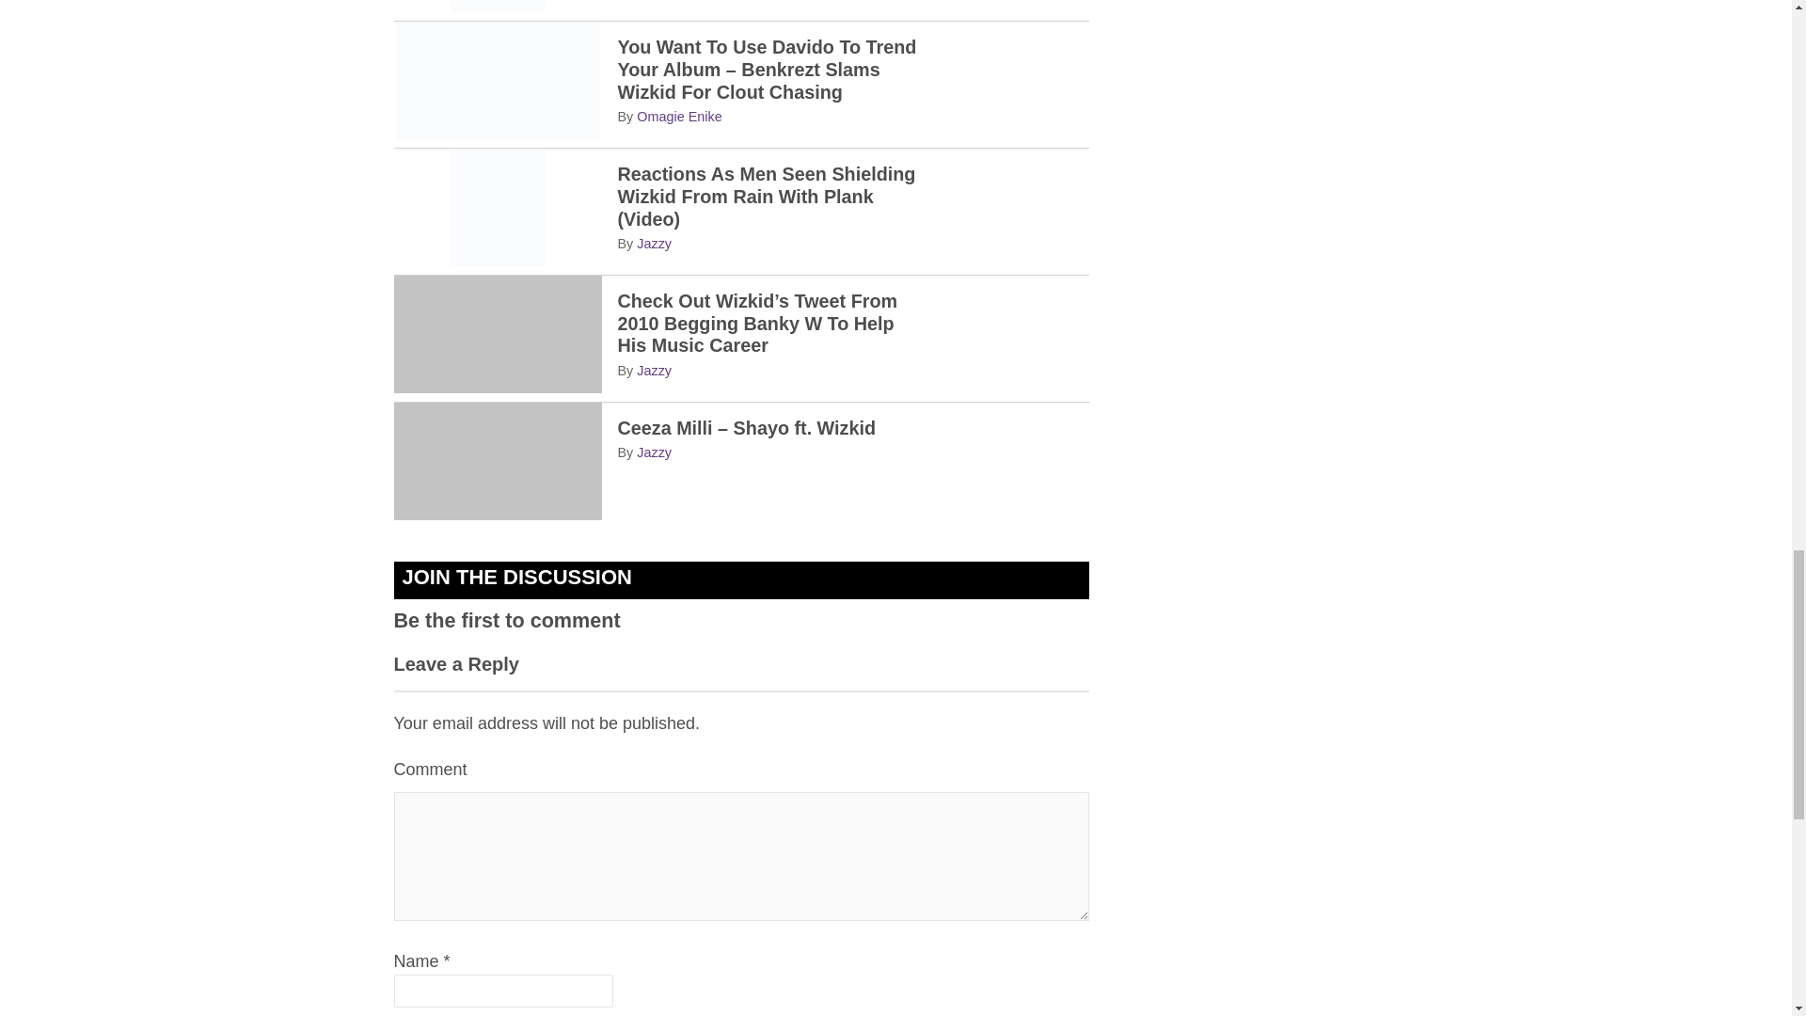 The width and height of the screenshot is (1806, 1016). What do you see at coordinates (655, 452) in the screenshot?
I see `Posts by Jazzy` at bounding box center [655, 452].